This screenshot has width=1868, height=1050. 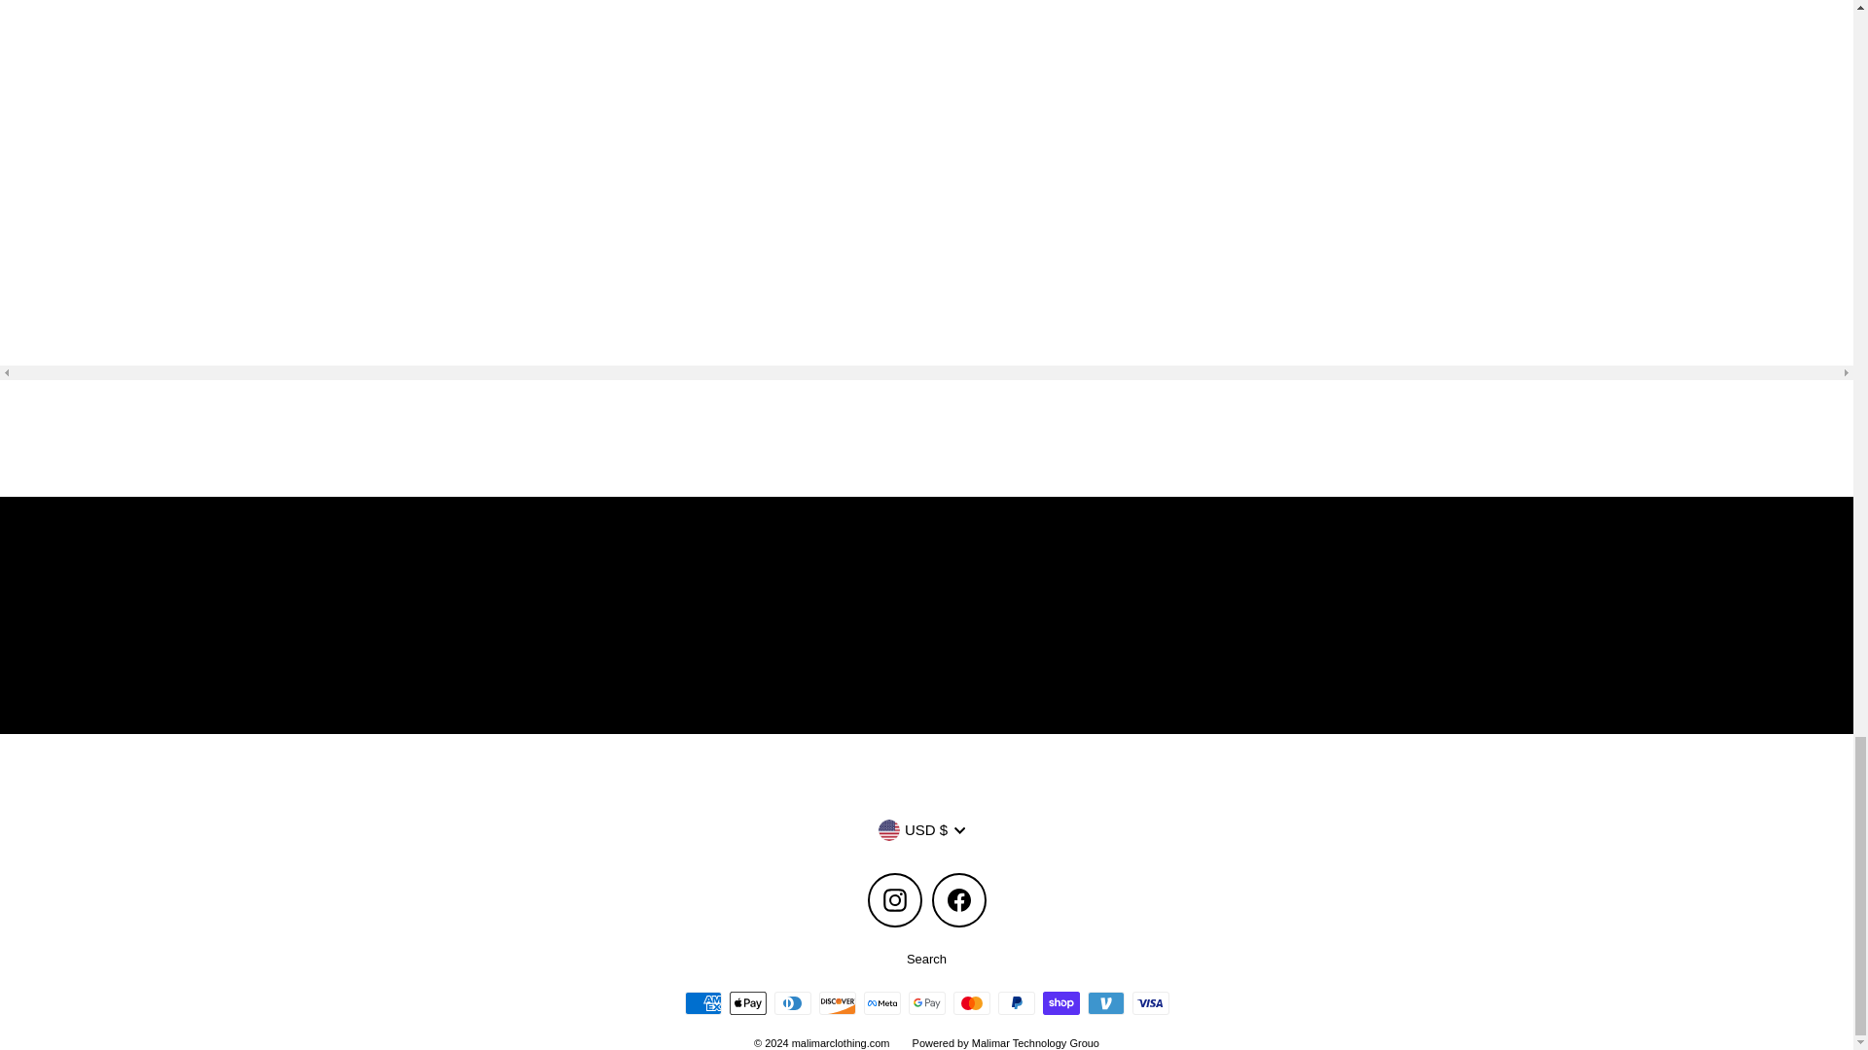 I want to click on PayPal, so click(x=1016, y=1003).